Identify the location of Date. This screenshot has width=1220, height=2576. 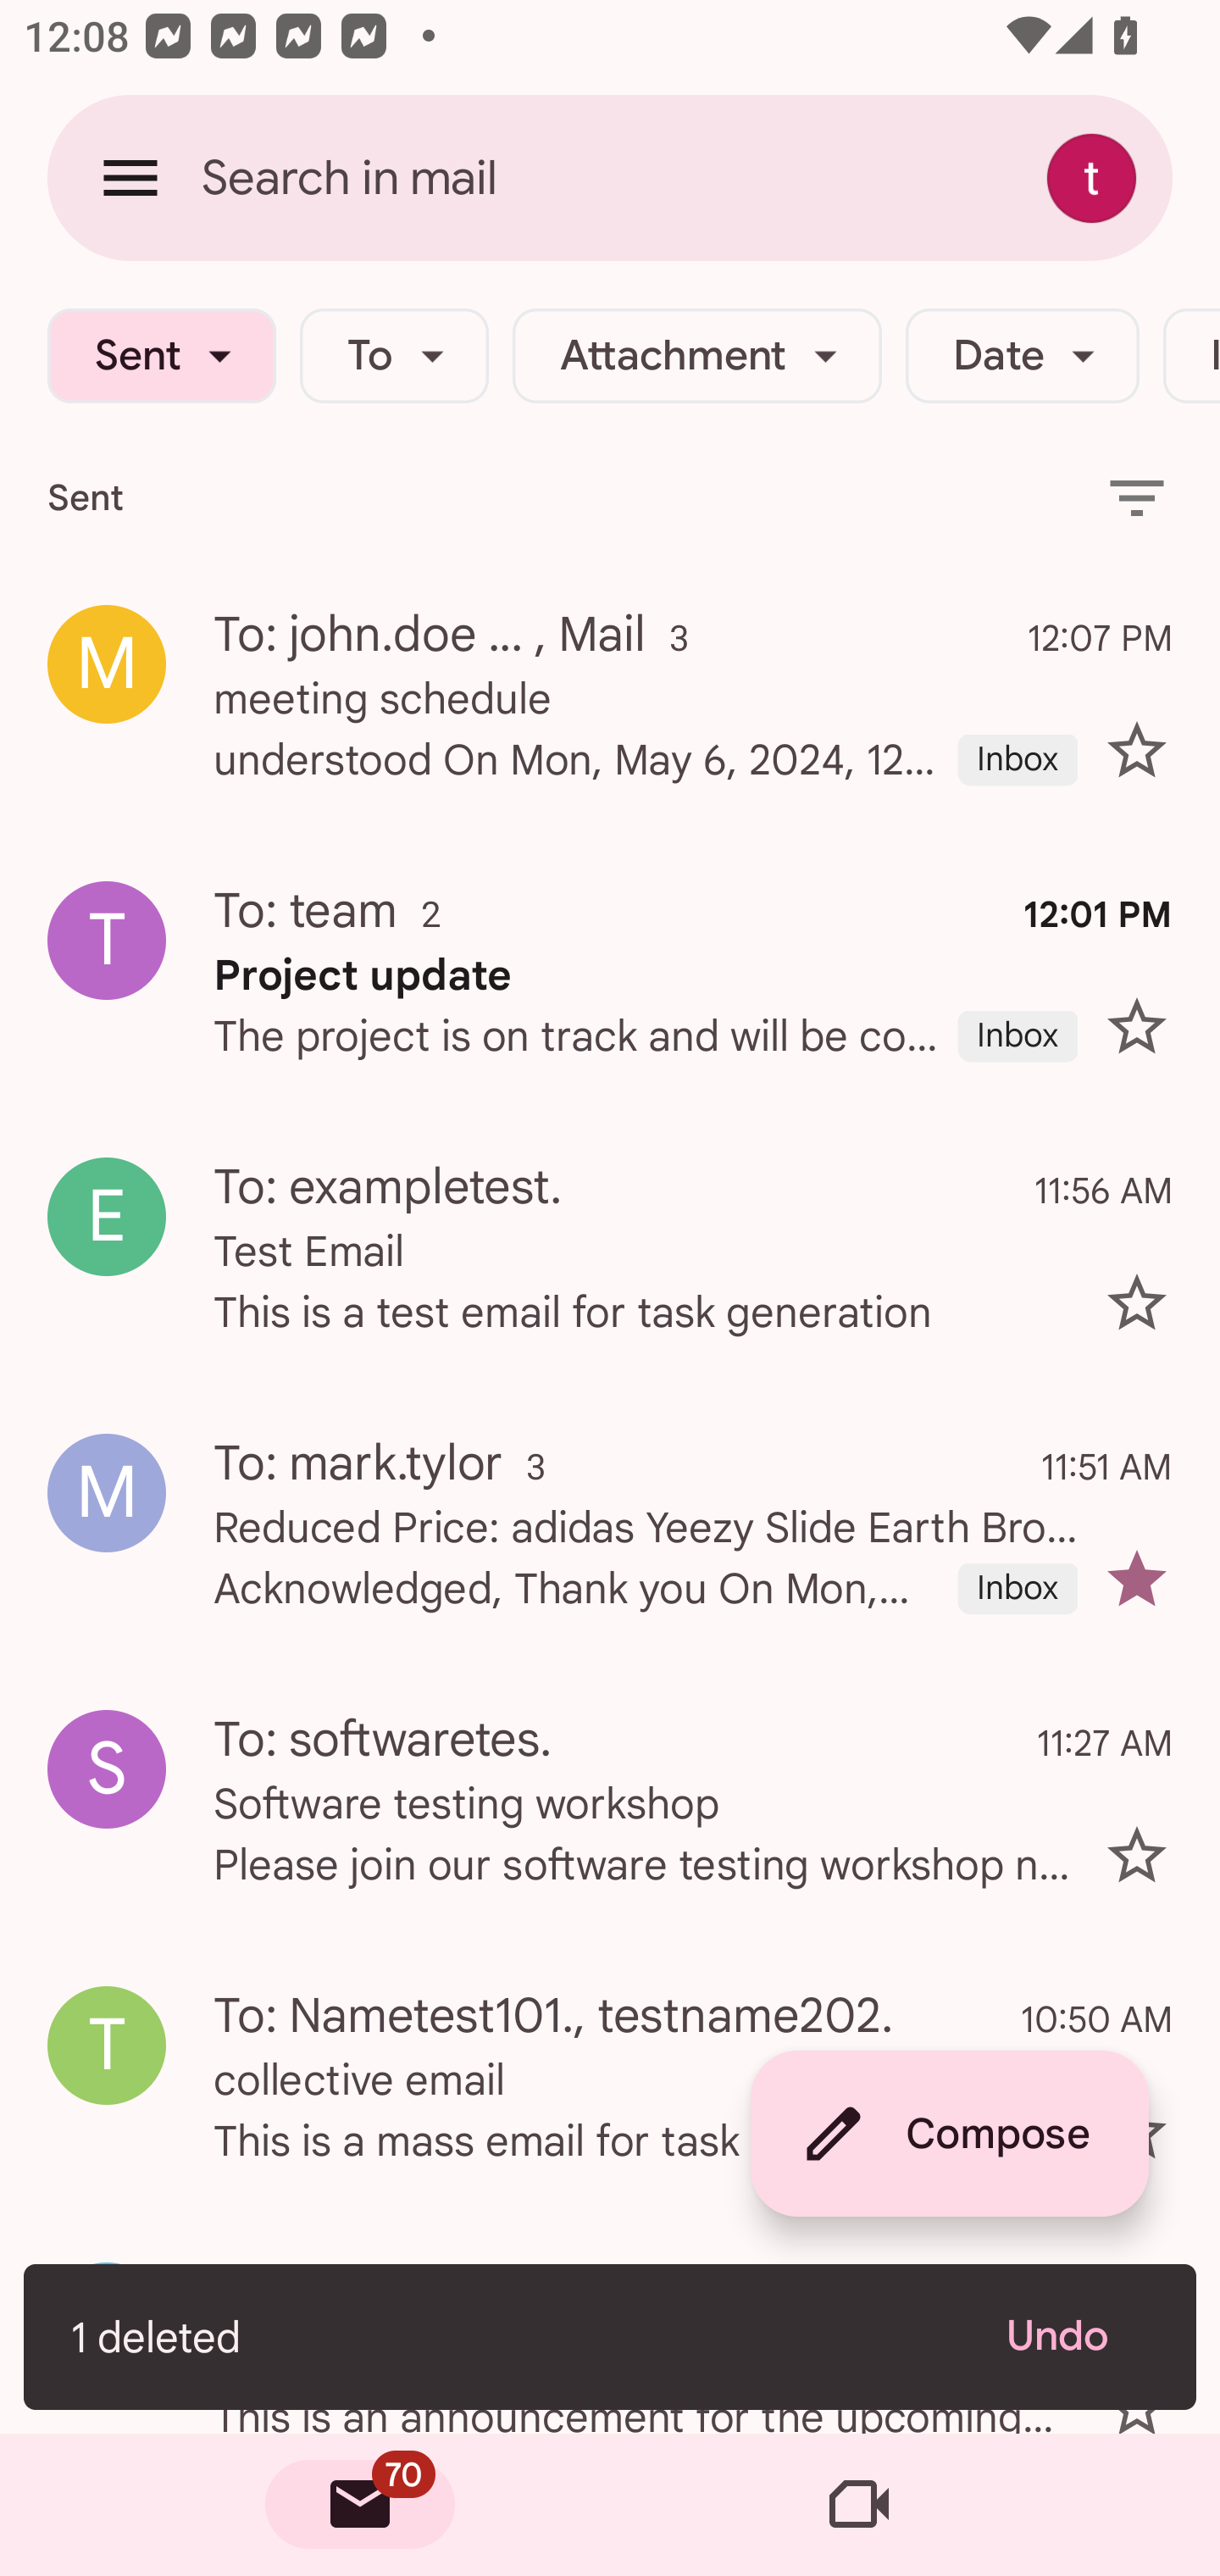
(1022, 356).